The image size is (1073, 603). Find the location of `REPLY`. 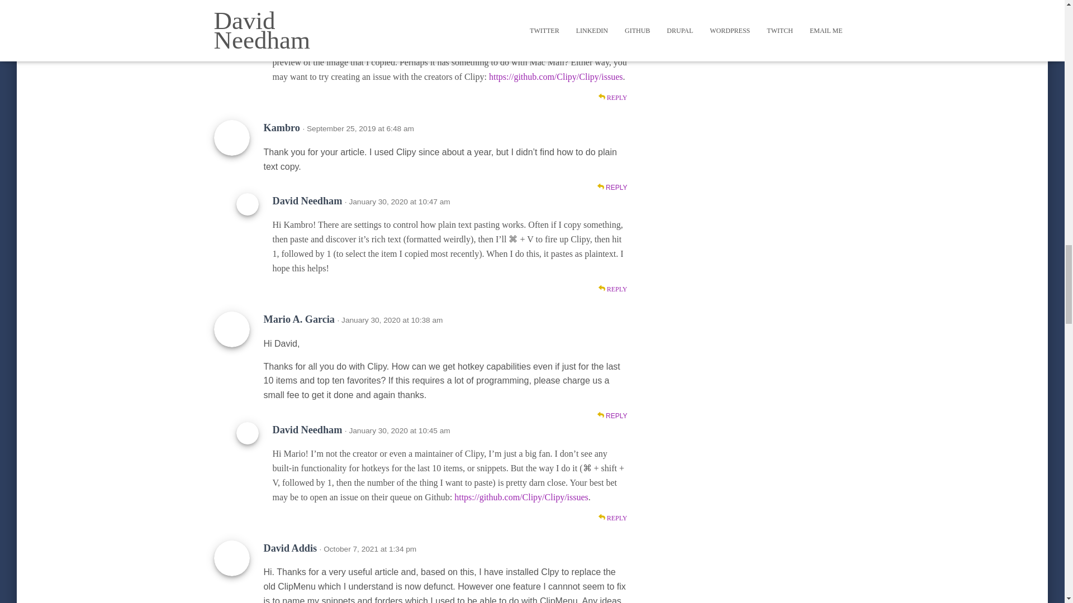

REPLY is located at coordinates (613, 10).